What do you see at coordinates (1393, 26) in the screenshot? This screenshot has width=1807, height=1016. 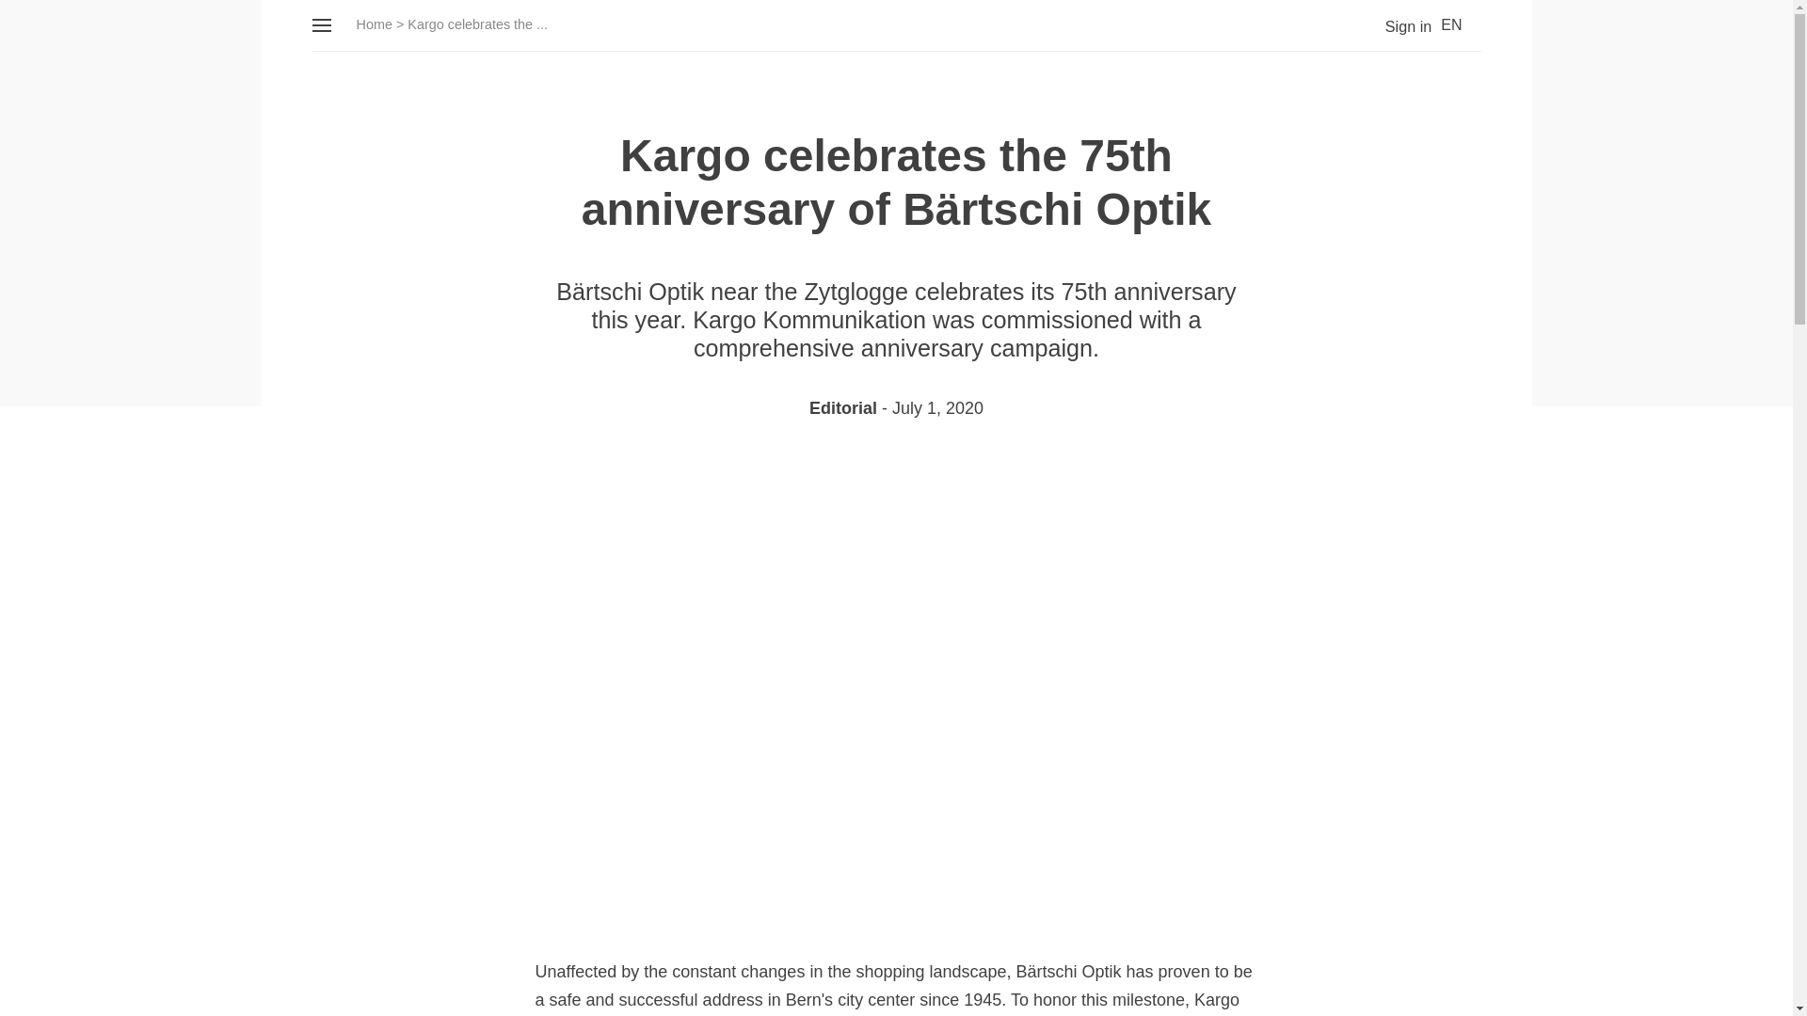 I see `Sign in` at bounding box center [1393, 26].